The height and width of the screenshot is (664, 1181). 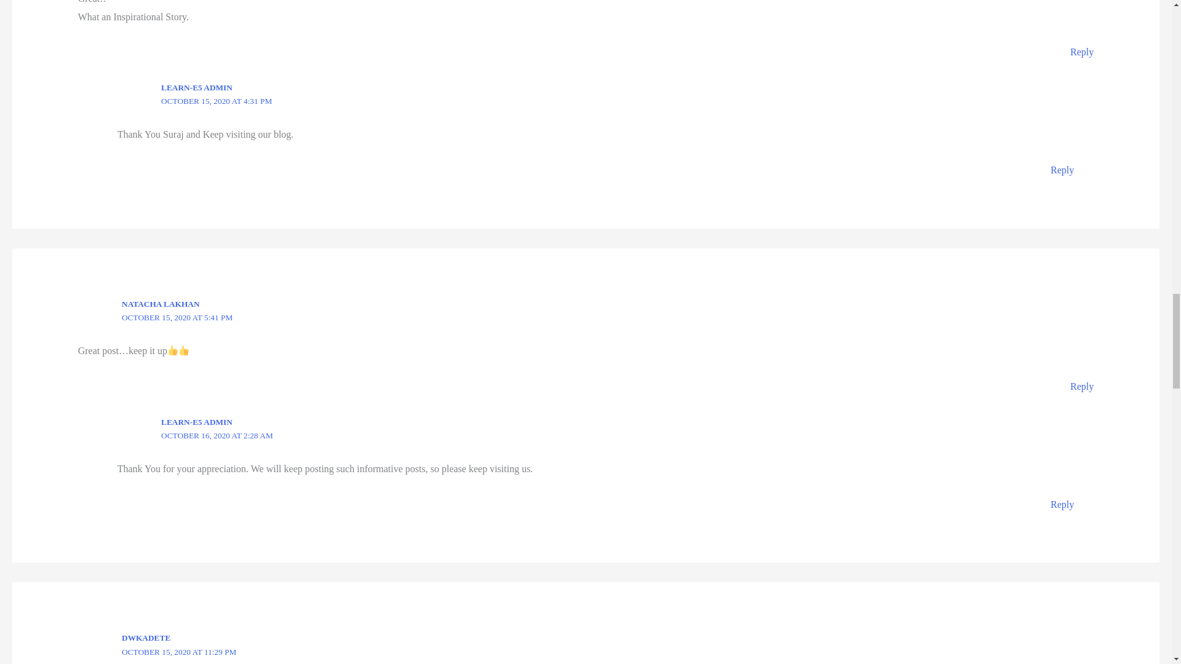 I want to click on LEARN-E5 ADMIN, so click(x=197, y=87).